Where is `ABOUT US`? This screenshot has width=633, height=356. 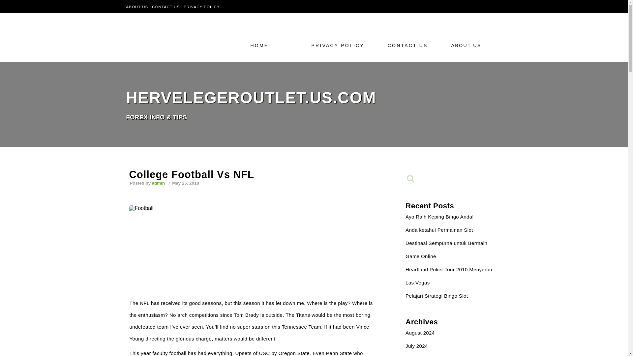 ABOUT US is located at coordinates (471, 45).